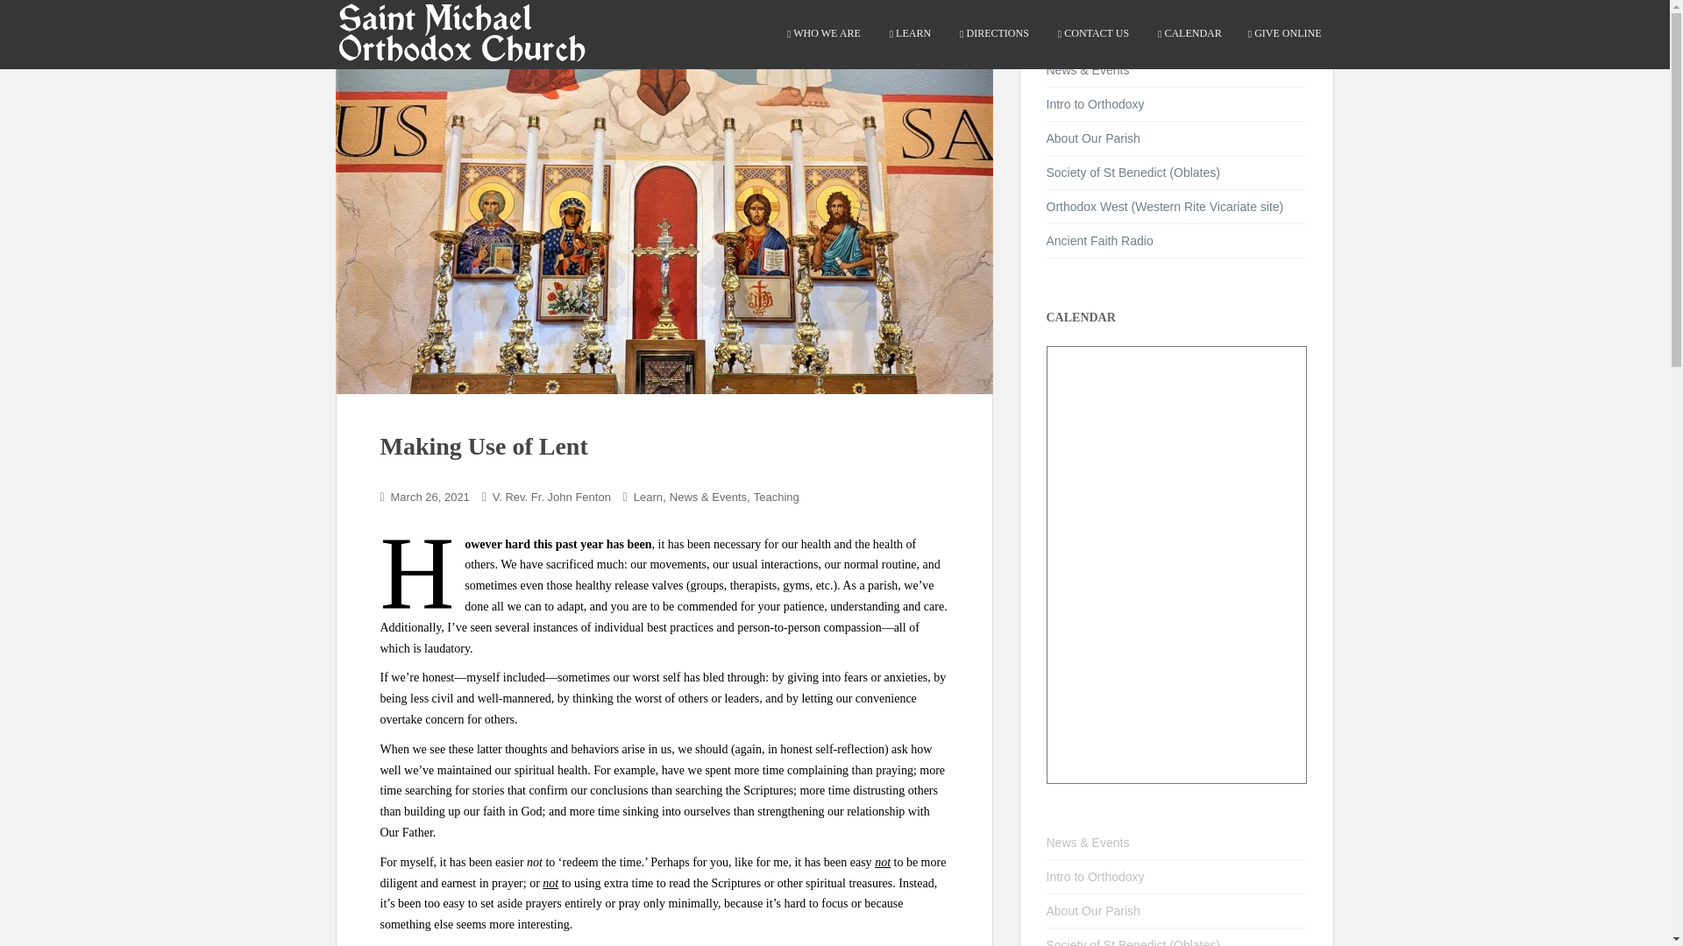 This screenshot has width=1683, height=946. I want to click on   WHO WE ARE, so click(822, 33).